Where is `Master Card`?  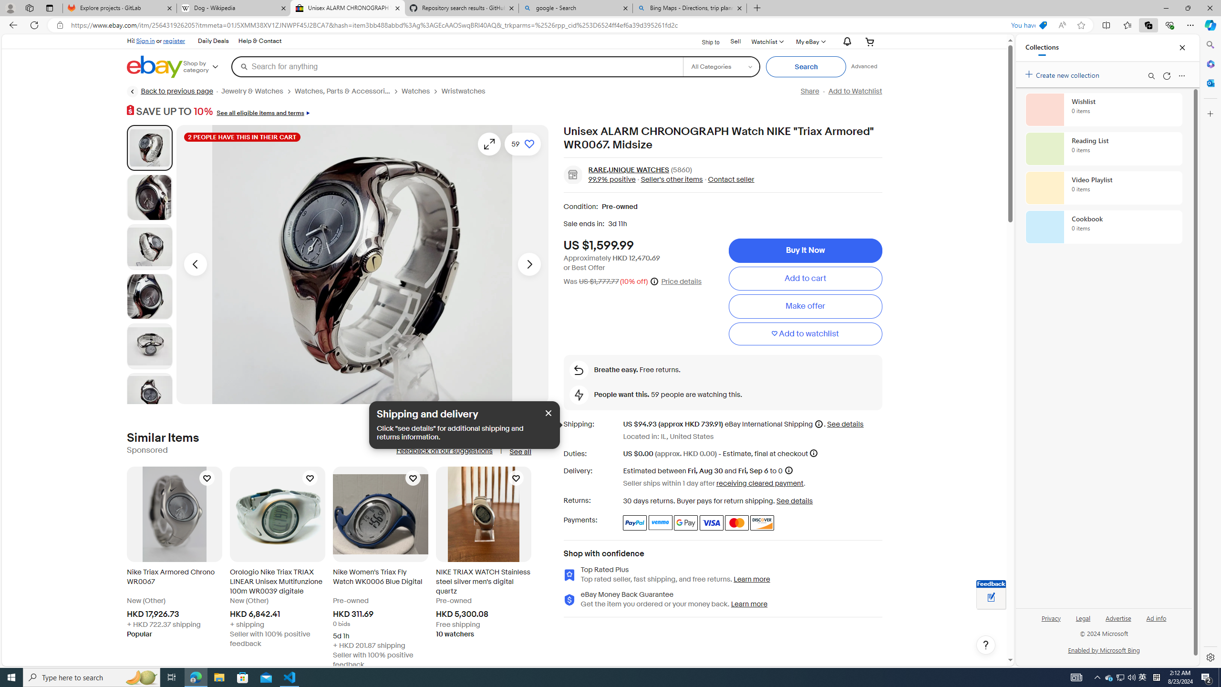
Master Card is located at coordinates (736, 523).